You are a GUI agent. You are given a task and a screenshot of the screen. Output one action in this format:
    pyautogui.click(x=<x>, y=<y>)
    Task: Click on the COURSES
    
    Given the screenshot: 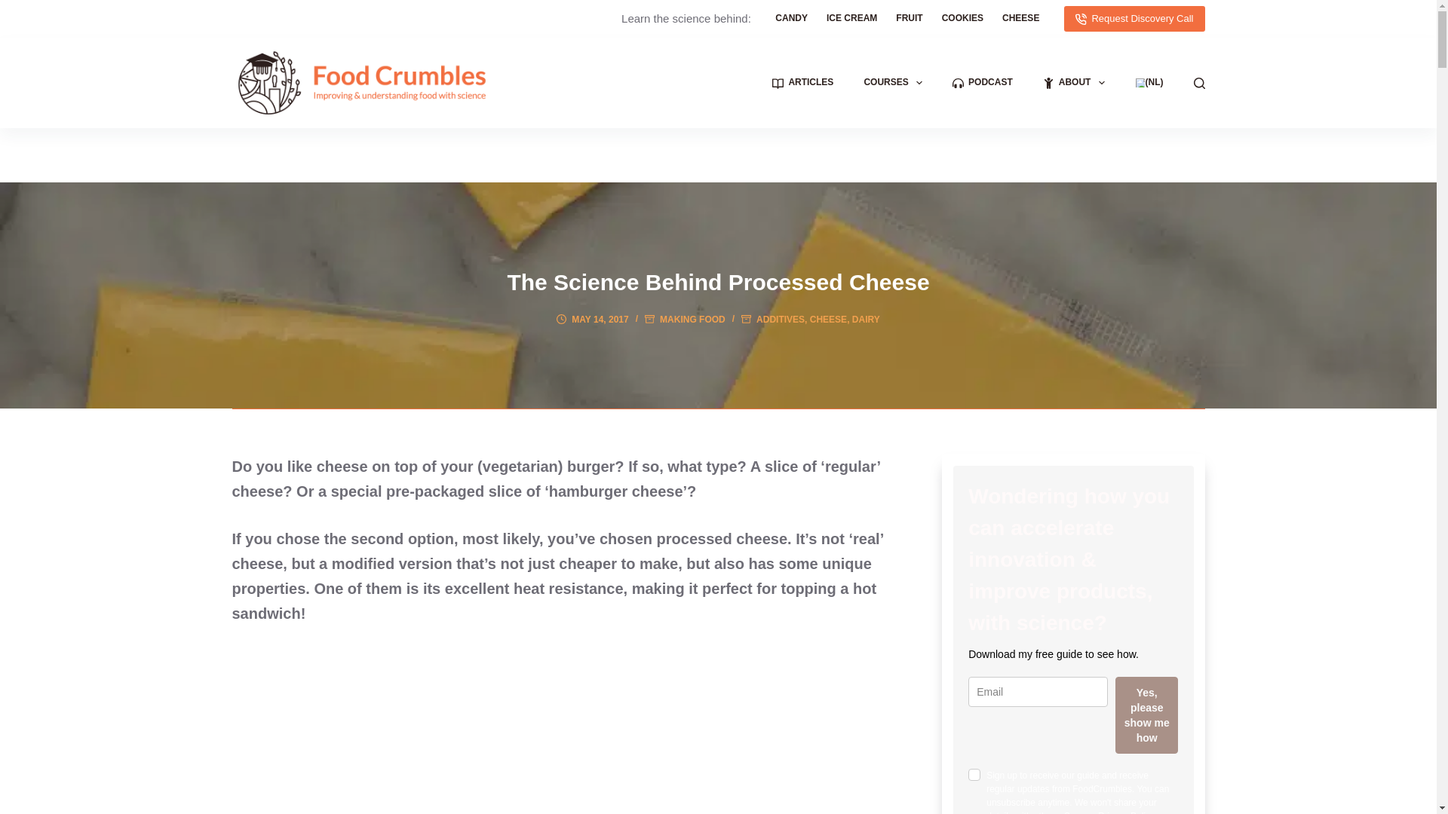 What is the action you would take?
    pyautogui.click(x=893, y=82)
    